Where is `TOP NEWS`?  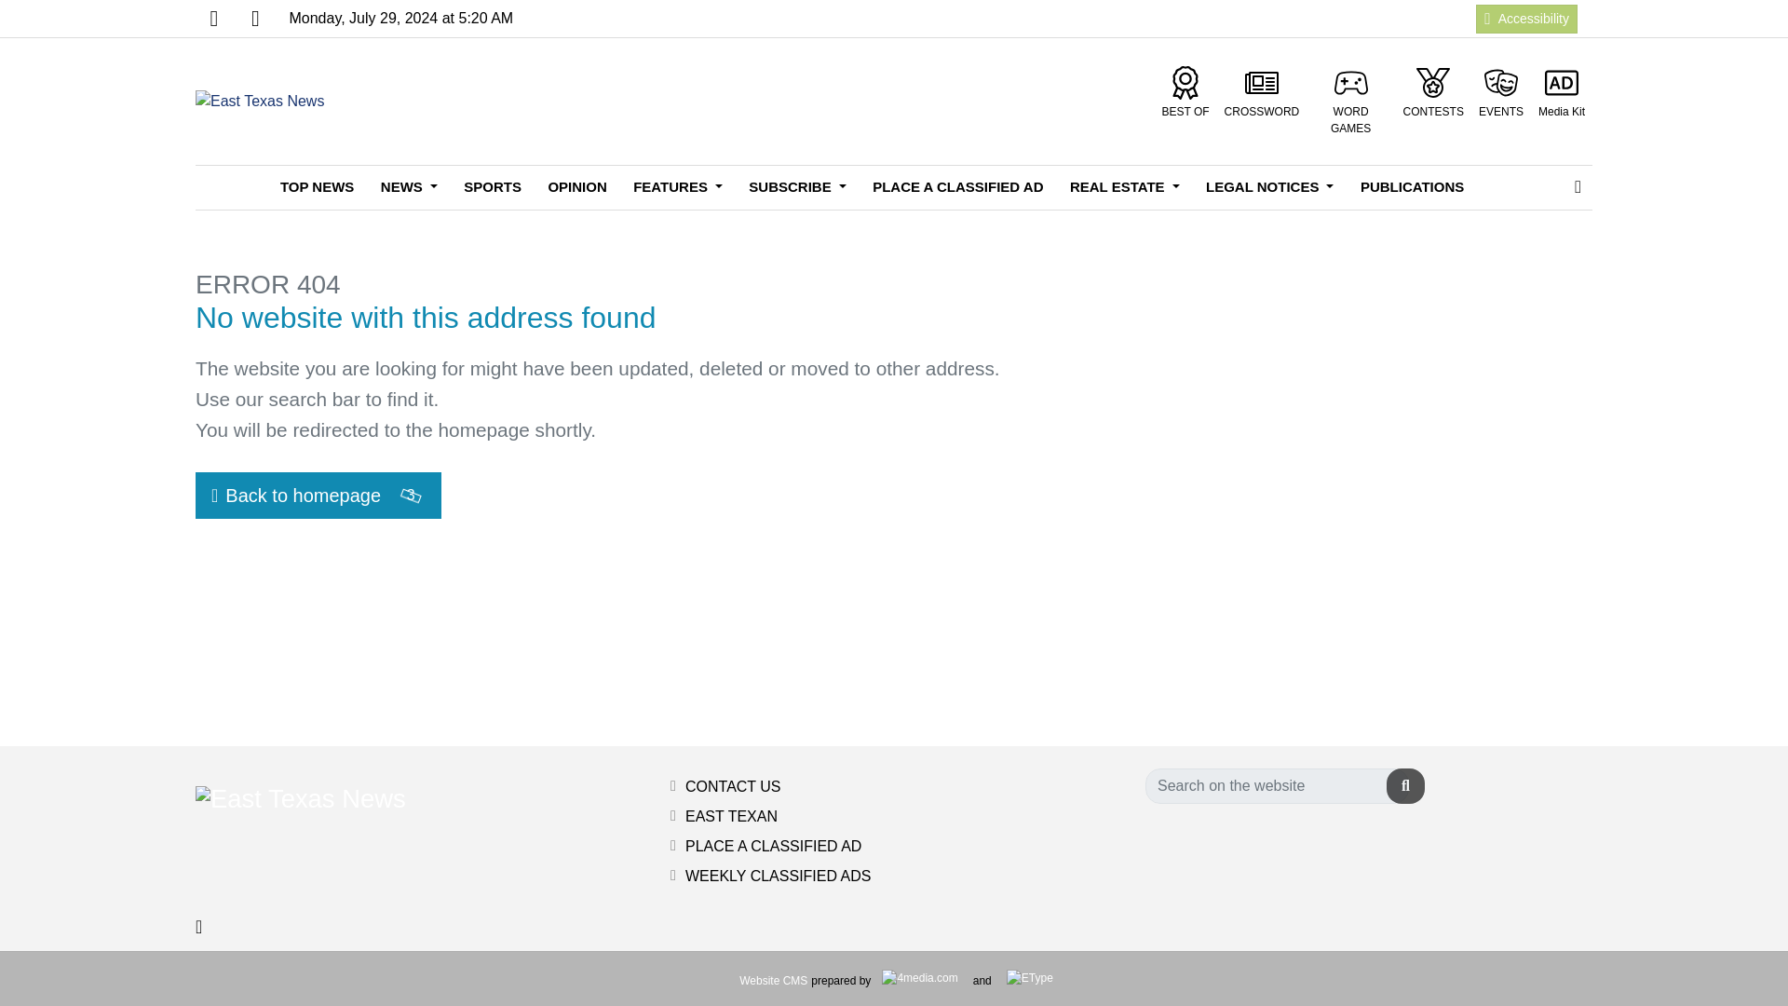 TOP NEWS is located at coordinates (317, 187).